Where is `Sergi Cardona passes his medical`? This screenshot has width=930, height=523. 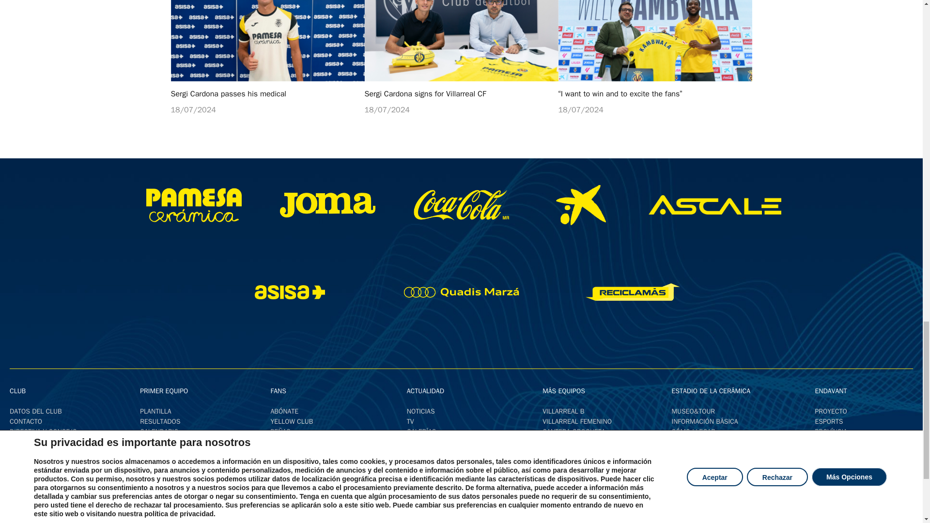
Sergi Cardona passes his medical is located at coordinates (267, 41).